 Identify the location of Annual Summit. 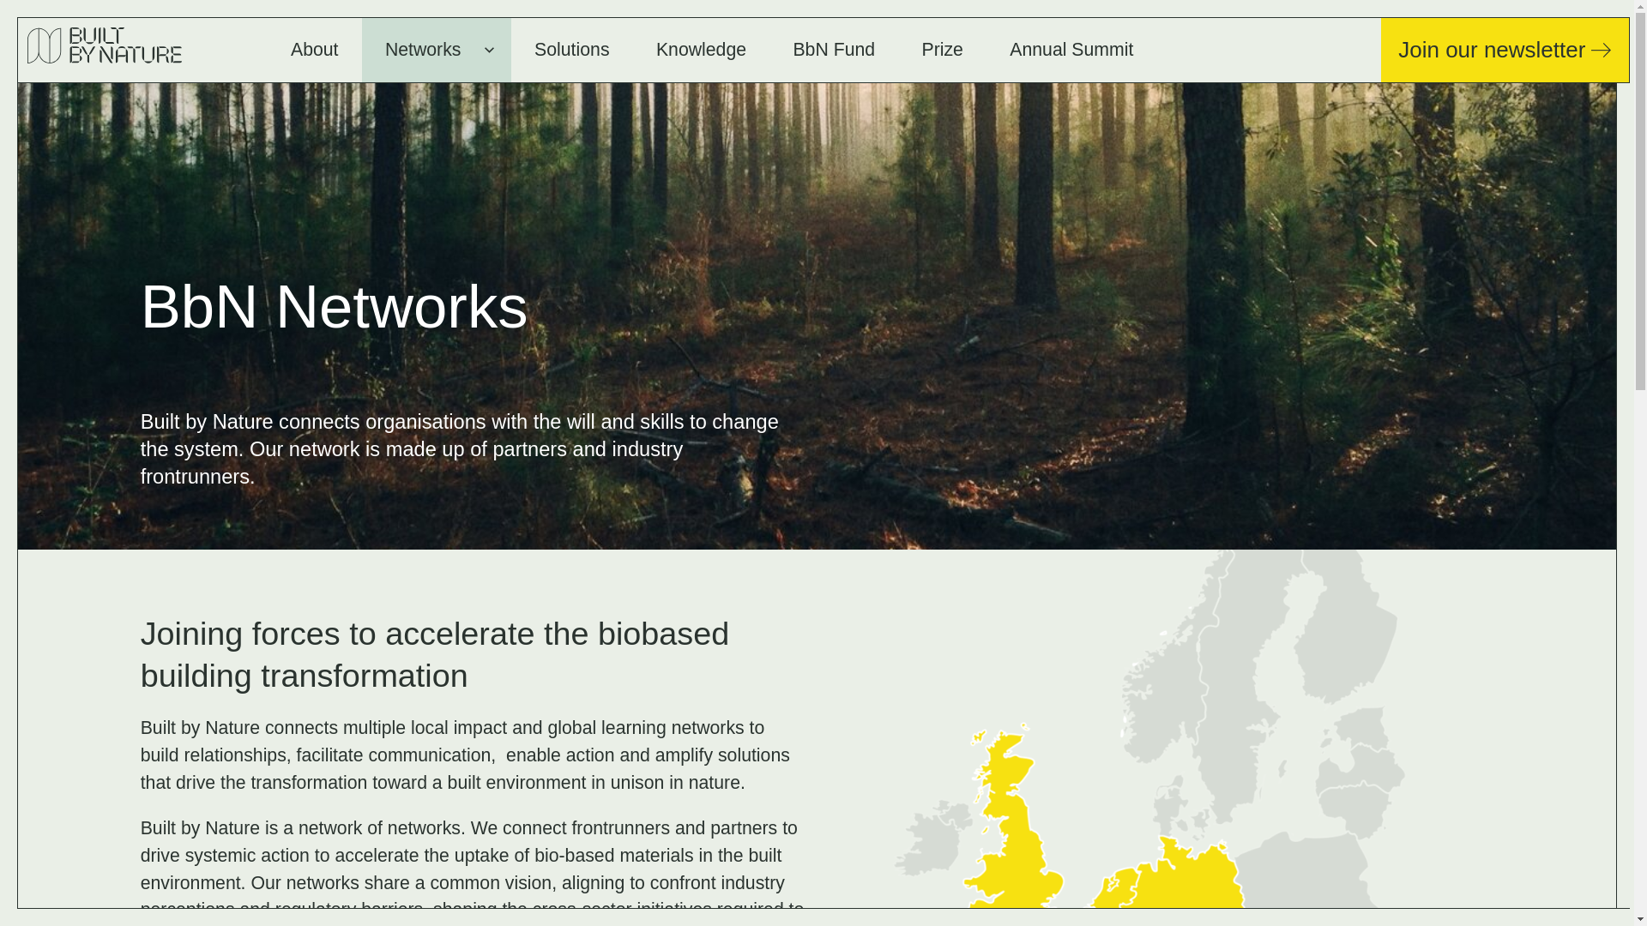
(702, 50).